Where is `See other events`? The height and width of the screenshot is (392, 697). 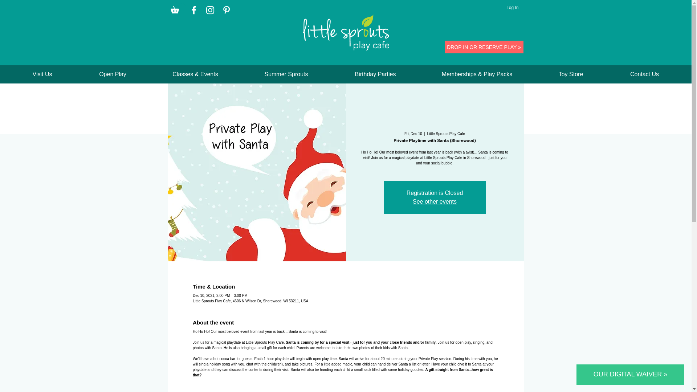
See other events is located at coordinates (434, 201).